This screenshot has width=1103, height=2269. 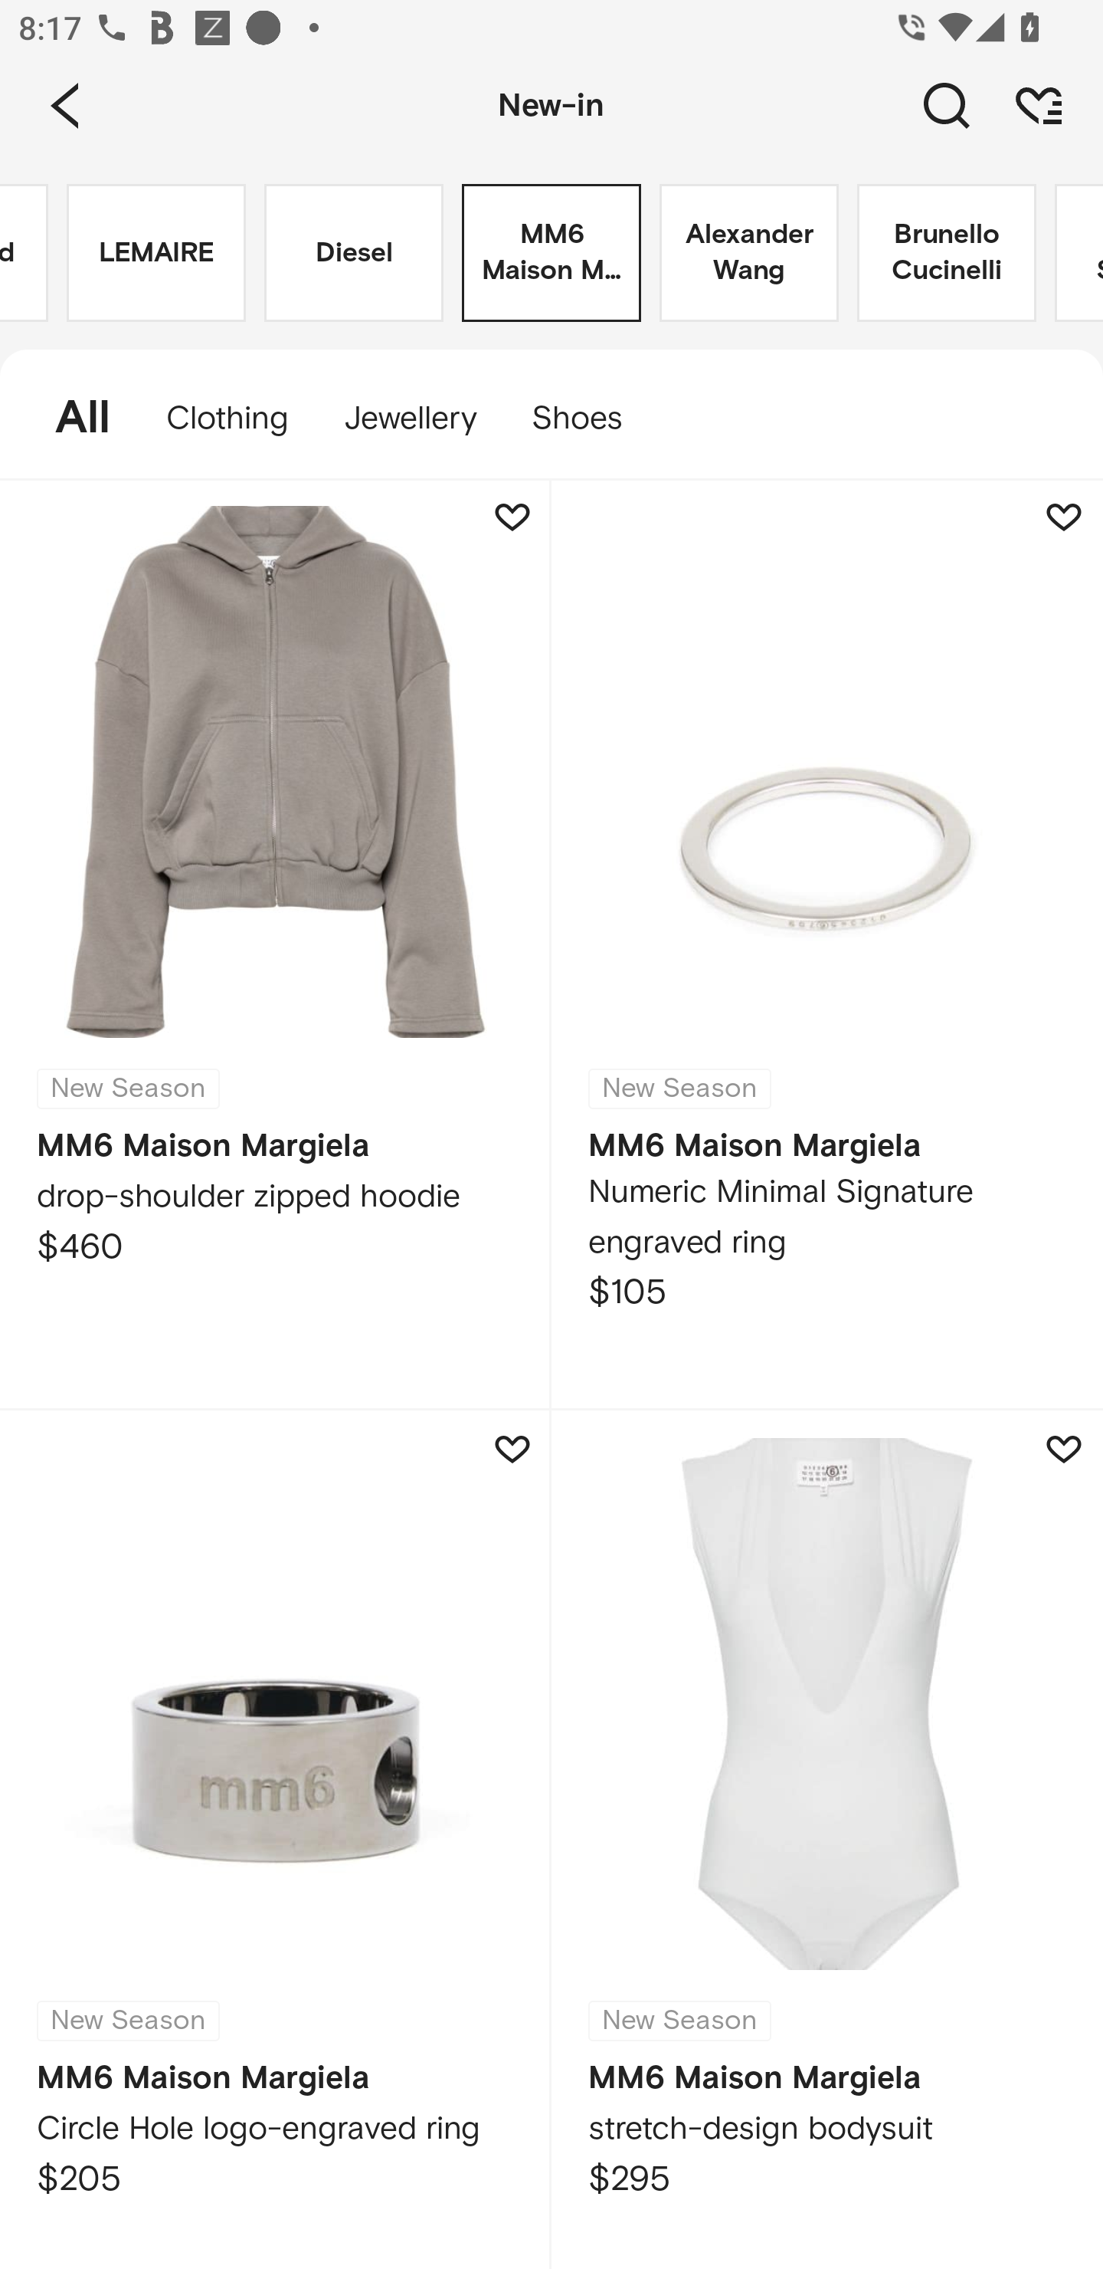 I want to click on LEMAIRE, so click(x=156, y=253).